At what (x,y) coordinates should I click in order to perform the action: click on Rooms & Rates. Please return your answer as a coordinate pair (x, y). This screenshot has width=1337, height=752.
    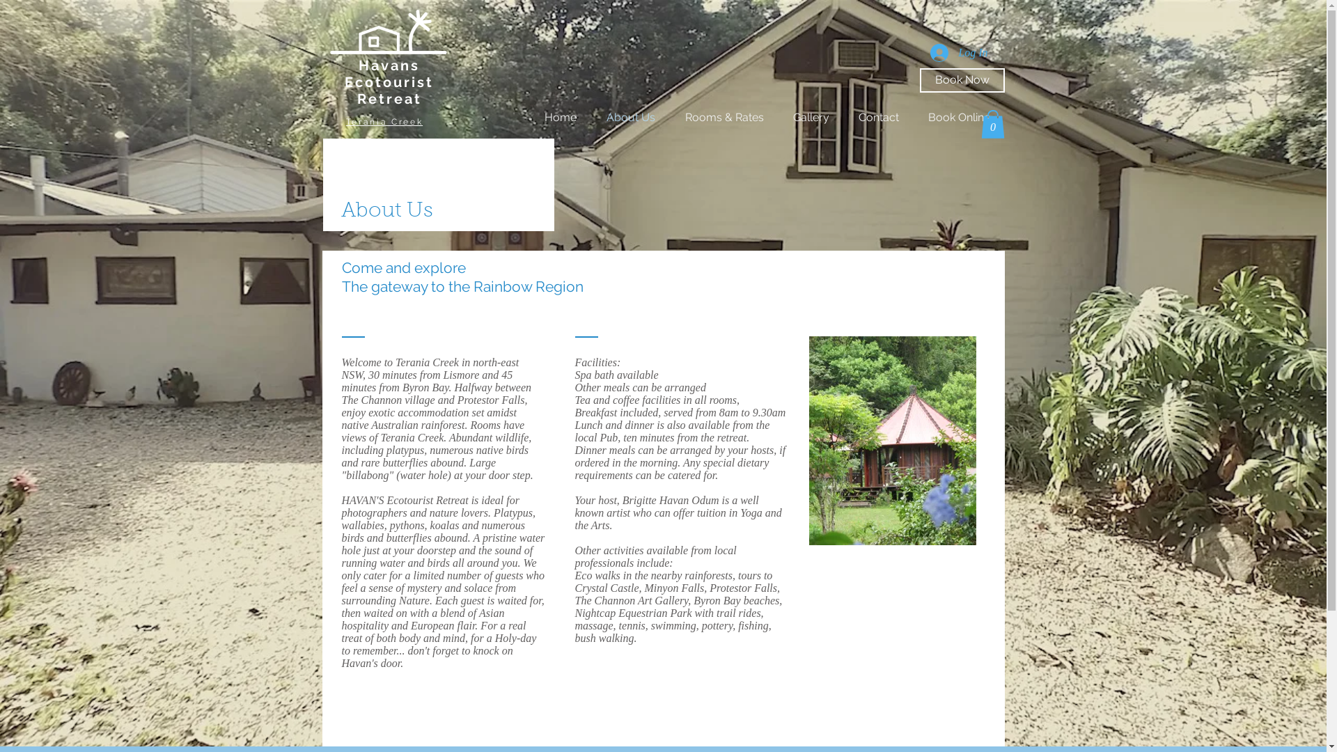
    Looking at the image, I should click on (724, 118).